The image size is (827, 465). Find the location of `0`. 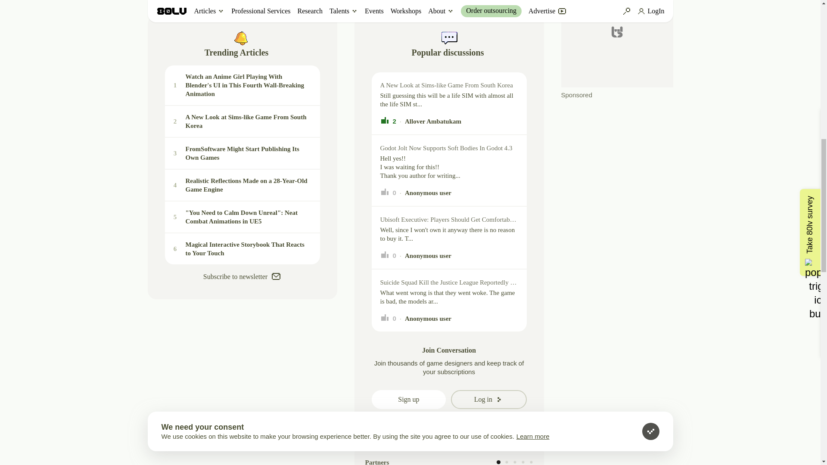

0 is located at coordinates (428, 256).